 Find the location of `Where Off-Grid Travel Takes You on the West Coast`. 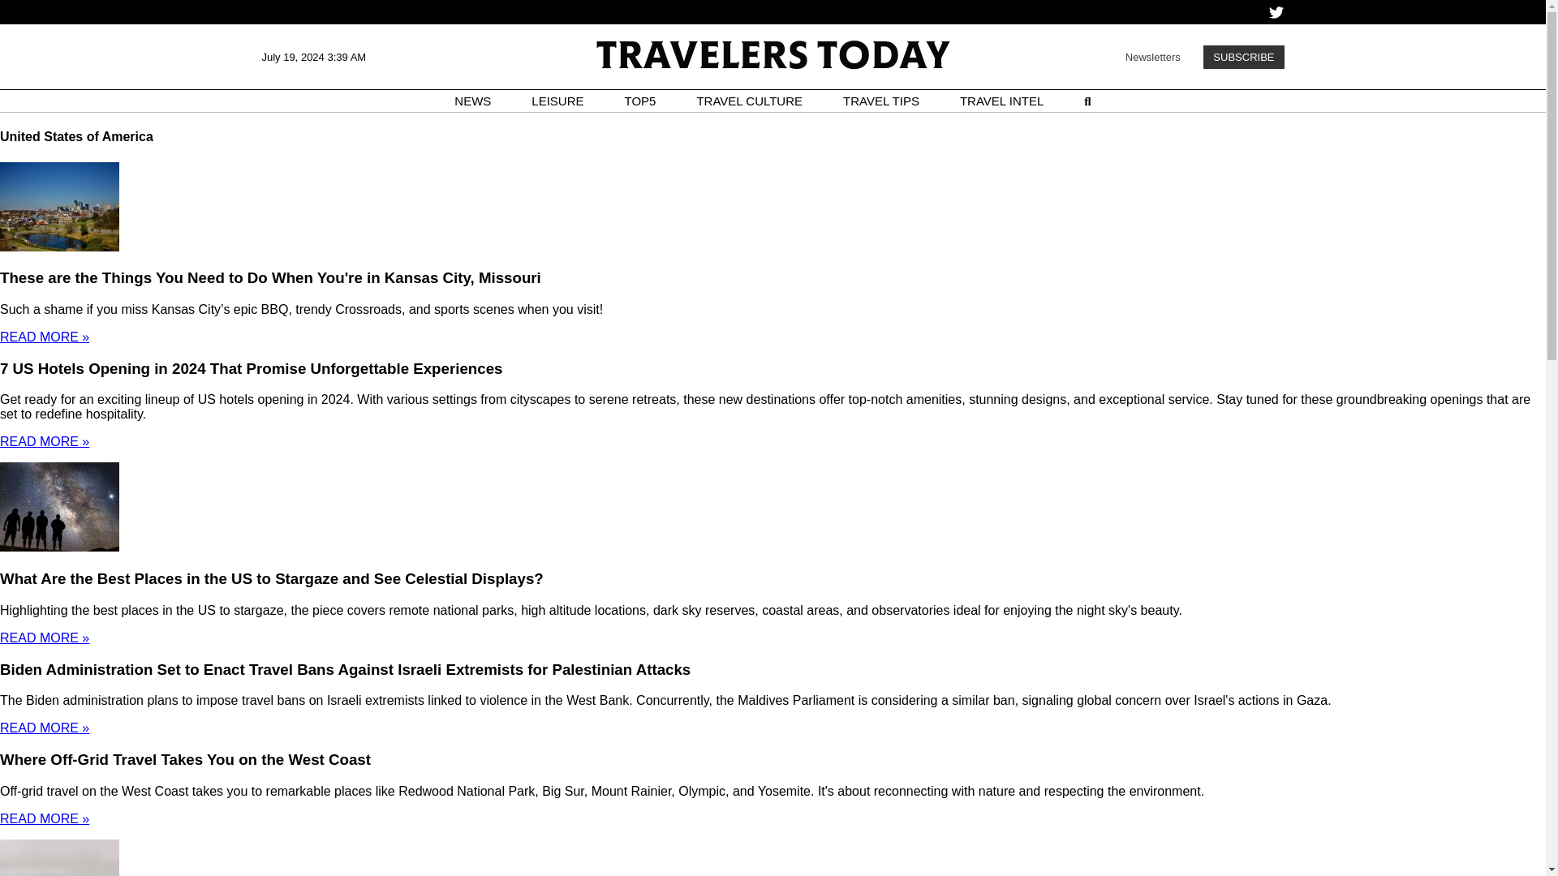

Where Off-Grid Travel Takes You on the West Coast is located at coordinates (185, 759).